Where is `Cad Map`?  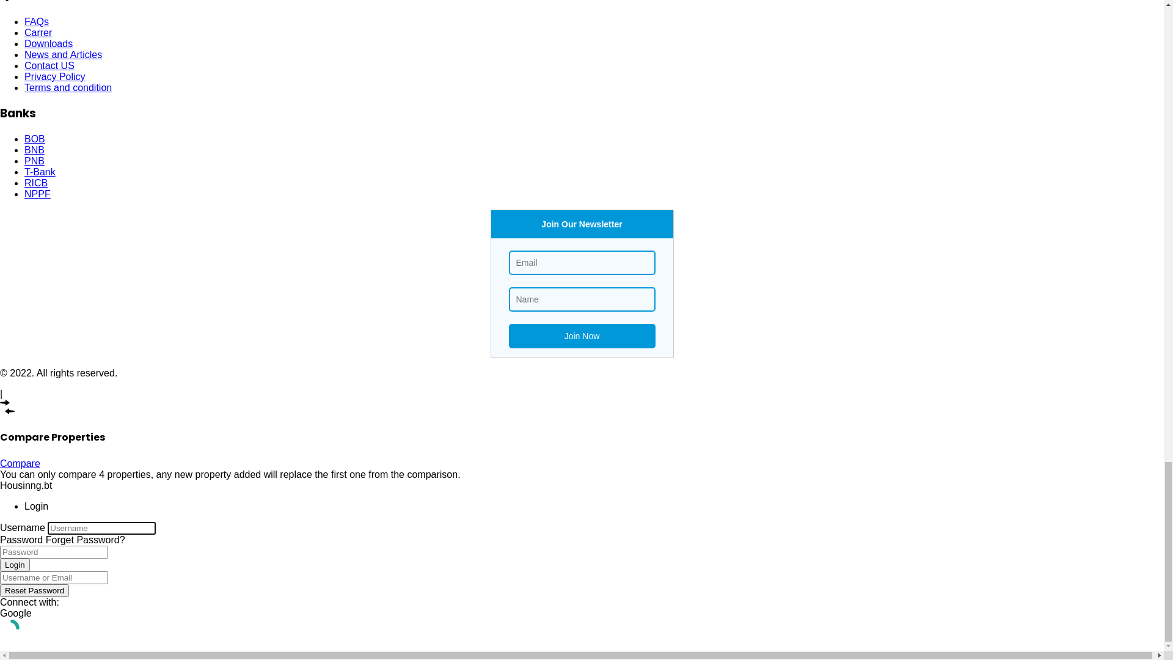
Cad Map is located at coordinates (68, 340).